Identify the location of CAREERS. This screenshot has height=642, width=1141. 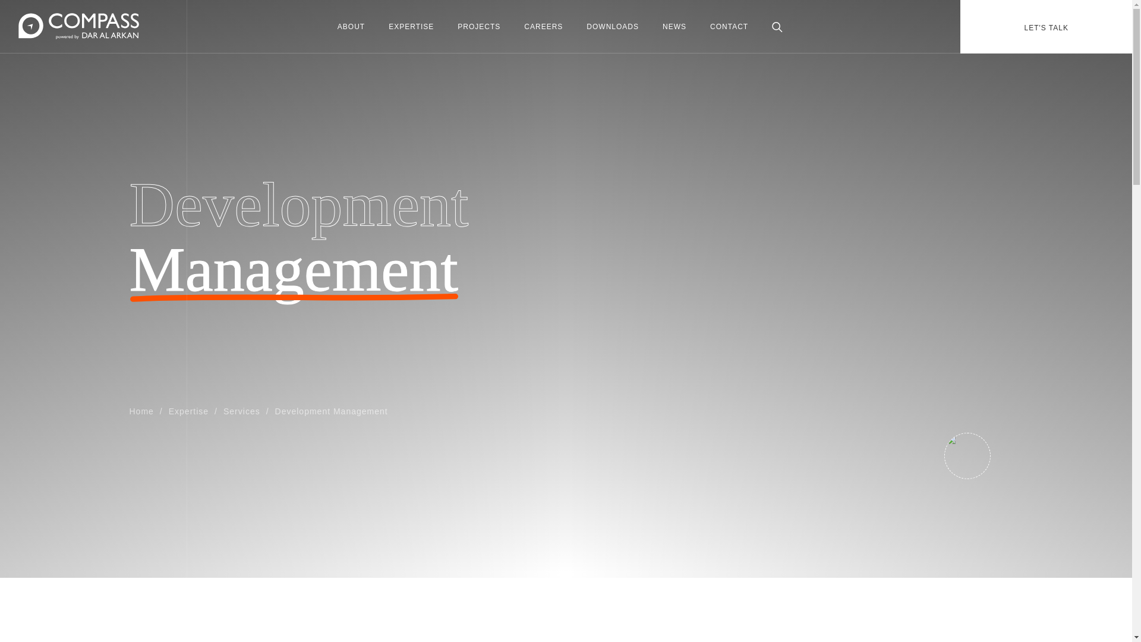
(543, 27).